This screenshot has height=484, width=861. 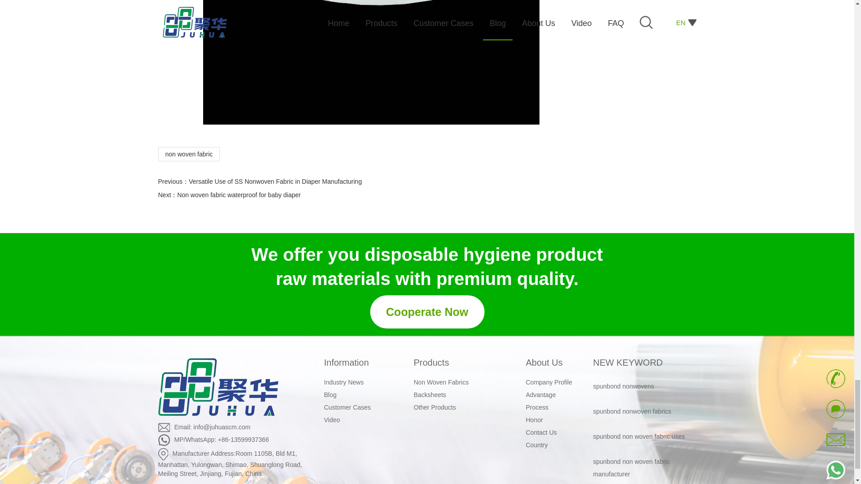 I want to click on non woven fabric, so click(x=370, y=62).